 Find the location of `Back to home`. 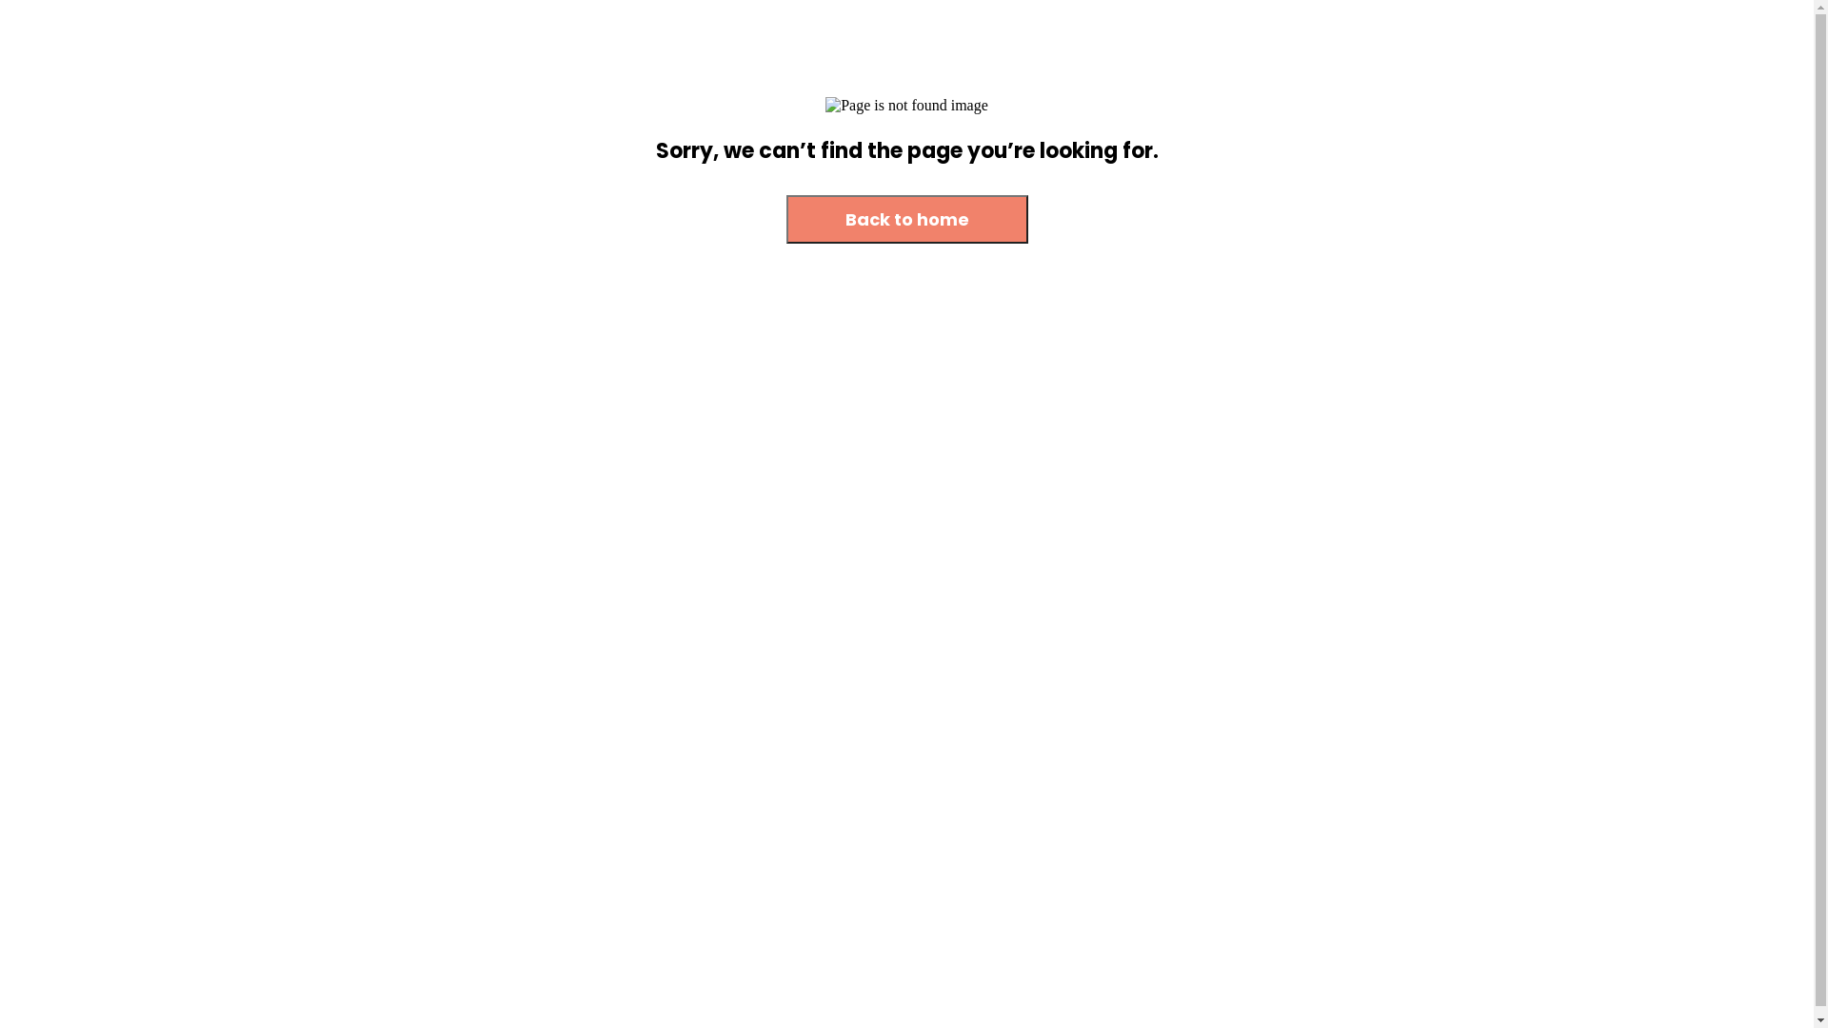

Back to home is located at coordinates (907, 219).